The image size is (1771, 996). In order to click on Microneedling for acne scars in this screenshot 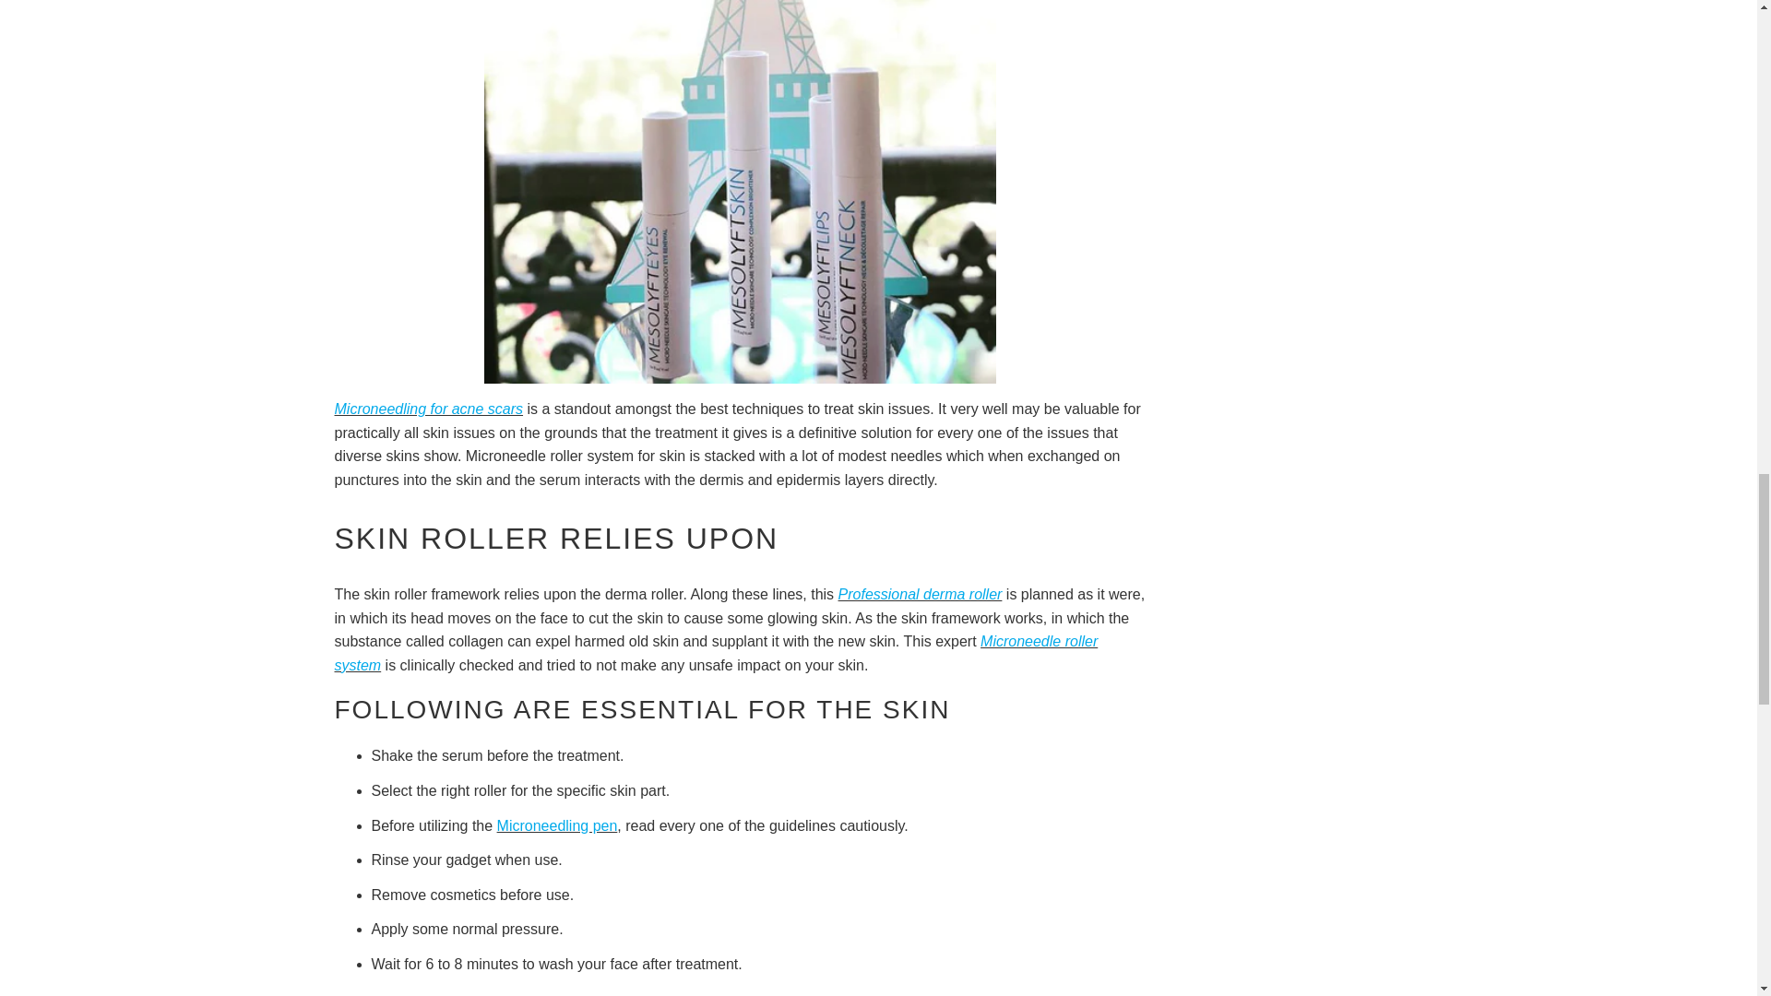, I will do `click(428, 409)`.